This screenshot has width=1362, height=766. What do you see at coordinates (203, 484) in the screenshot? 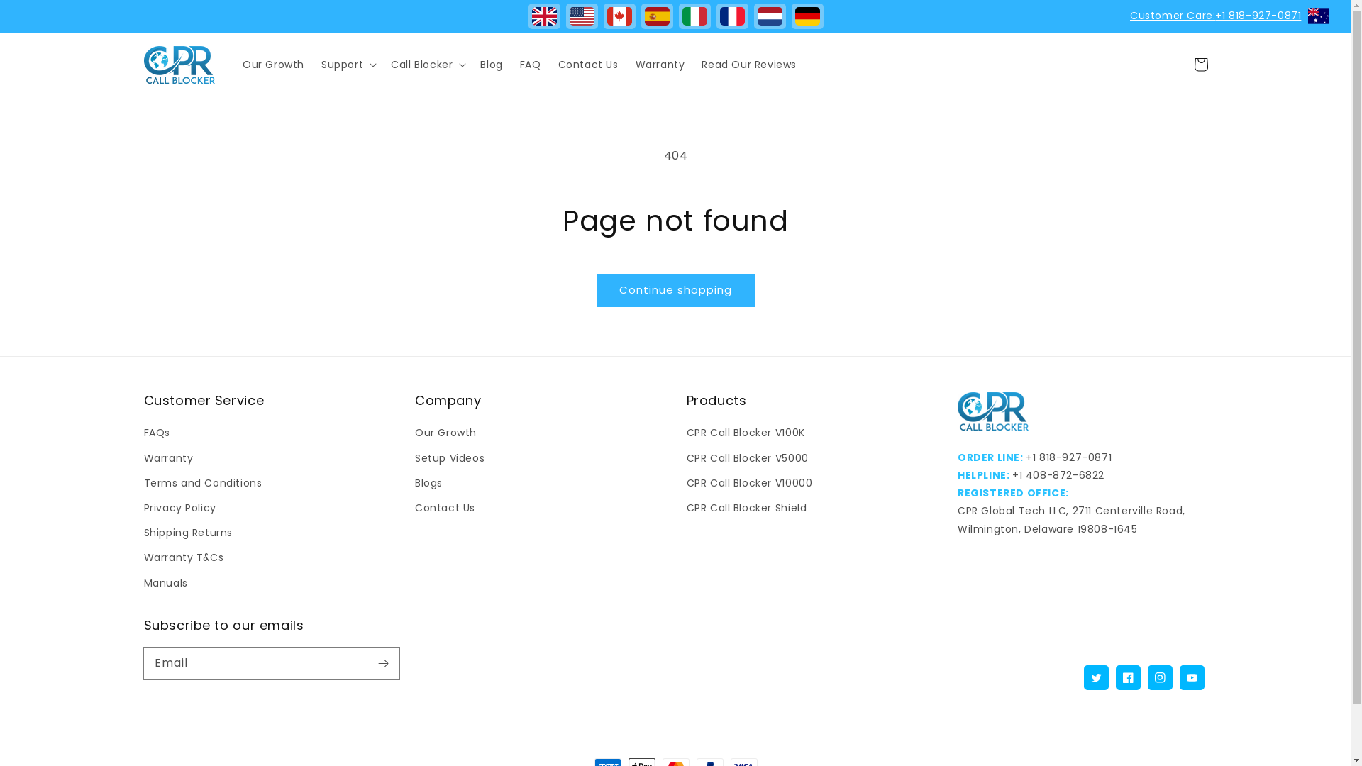
I see `Terms and Conditions` at bounding box center [203, 484].